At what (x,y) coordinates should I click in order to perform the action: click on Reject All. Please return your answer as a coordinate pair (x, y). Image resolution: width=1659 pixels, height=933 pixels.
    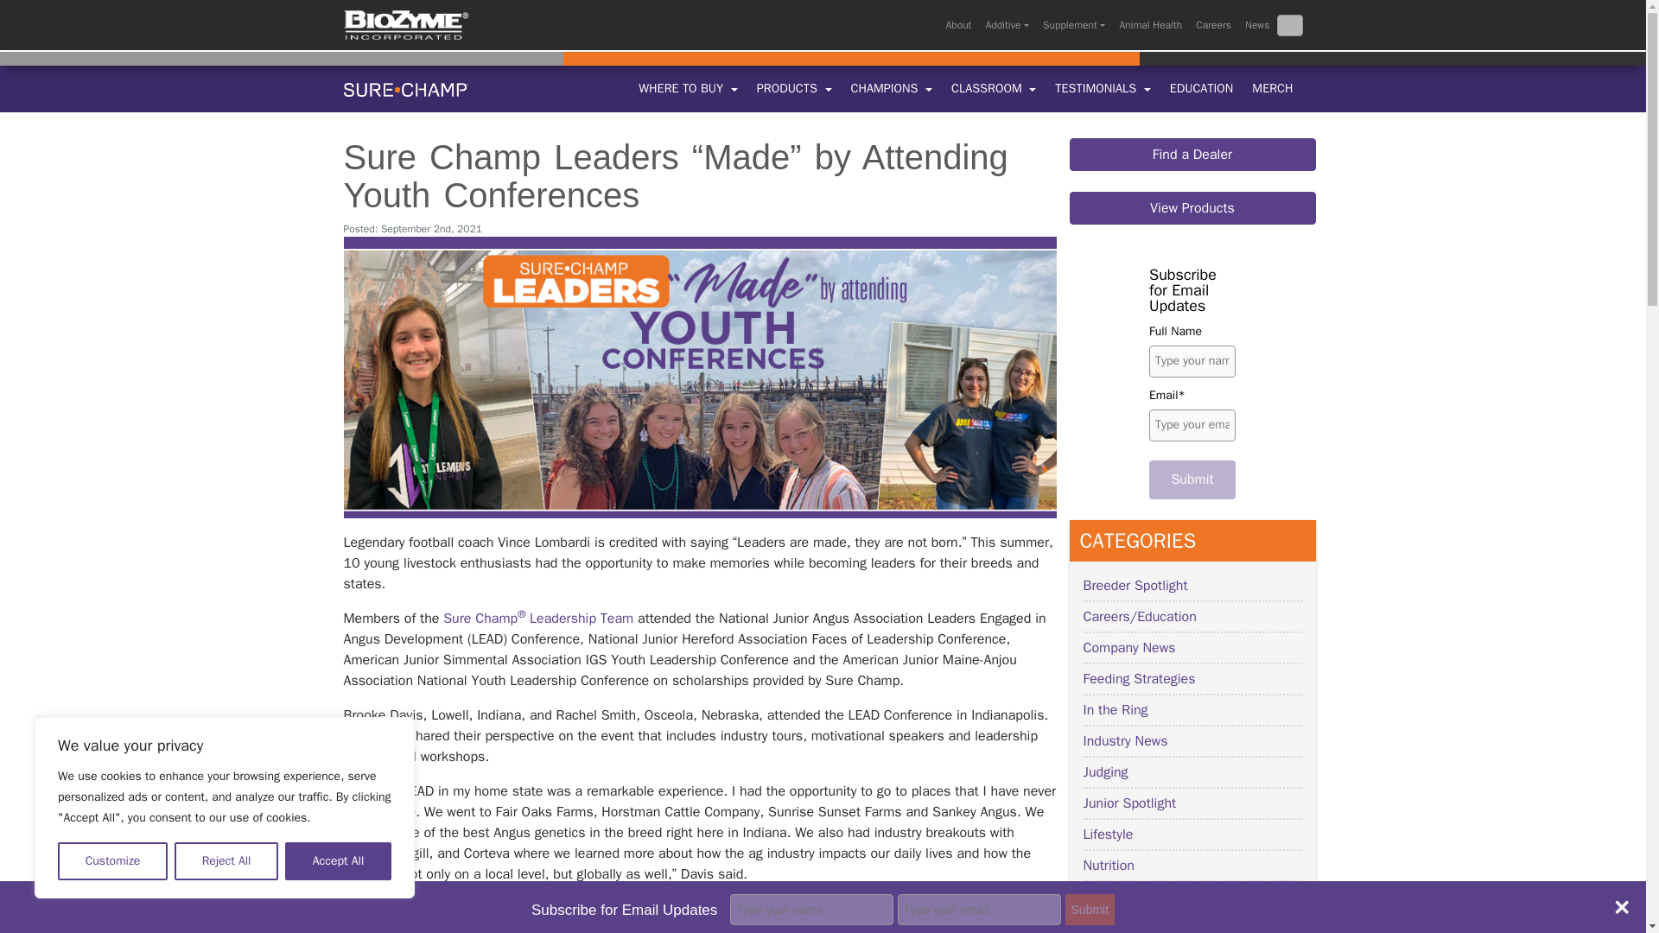
    Looking at the image, I should click on (226, 861).